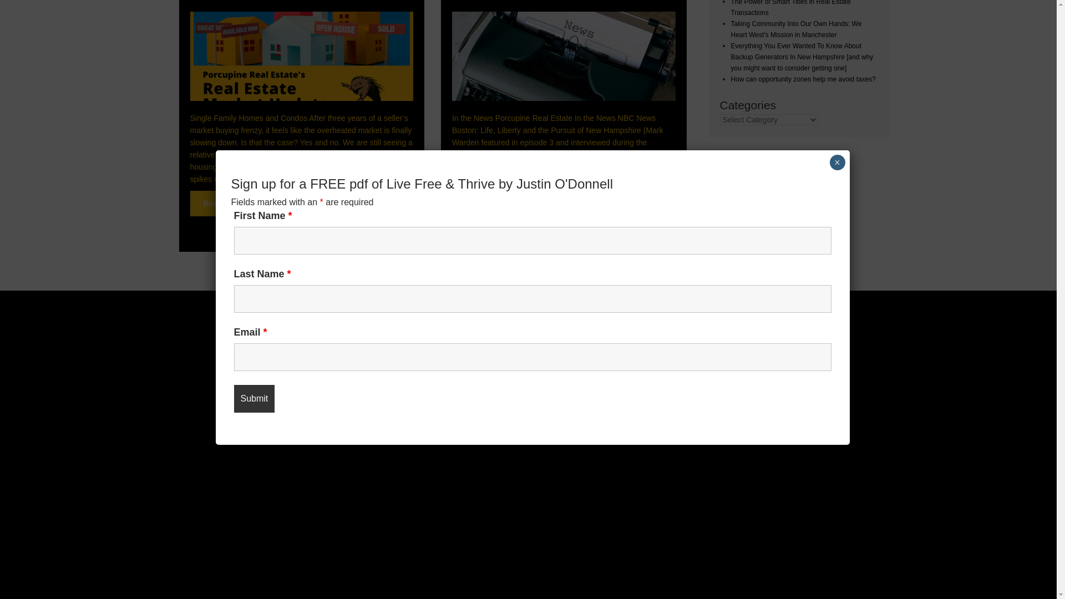  Describe the element at coordinates (484, 215) in the screenshot. I see `Read More` at that location.